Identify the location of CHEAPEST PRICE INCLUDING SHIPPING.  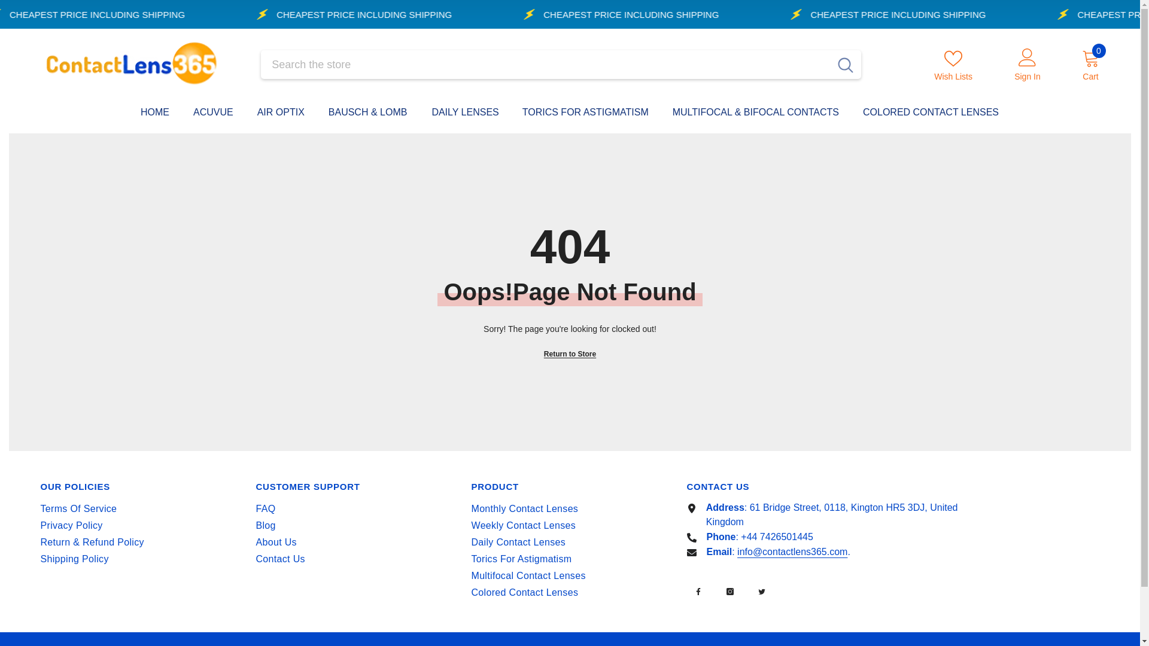
(170, 14).